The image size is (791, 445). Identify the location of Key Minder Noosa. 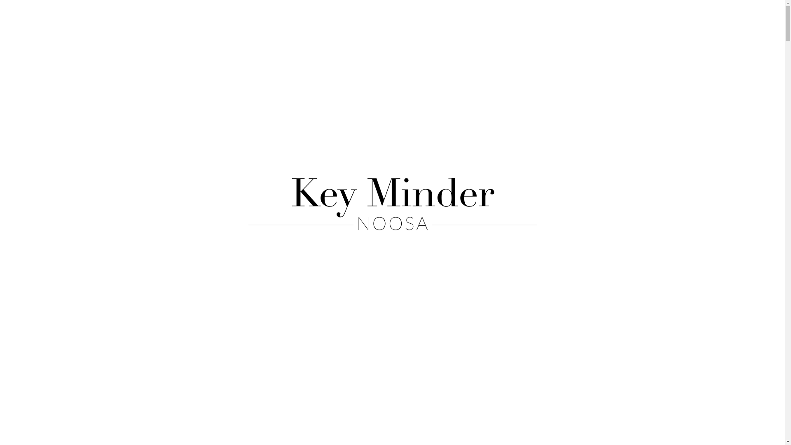
(392, 204).